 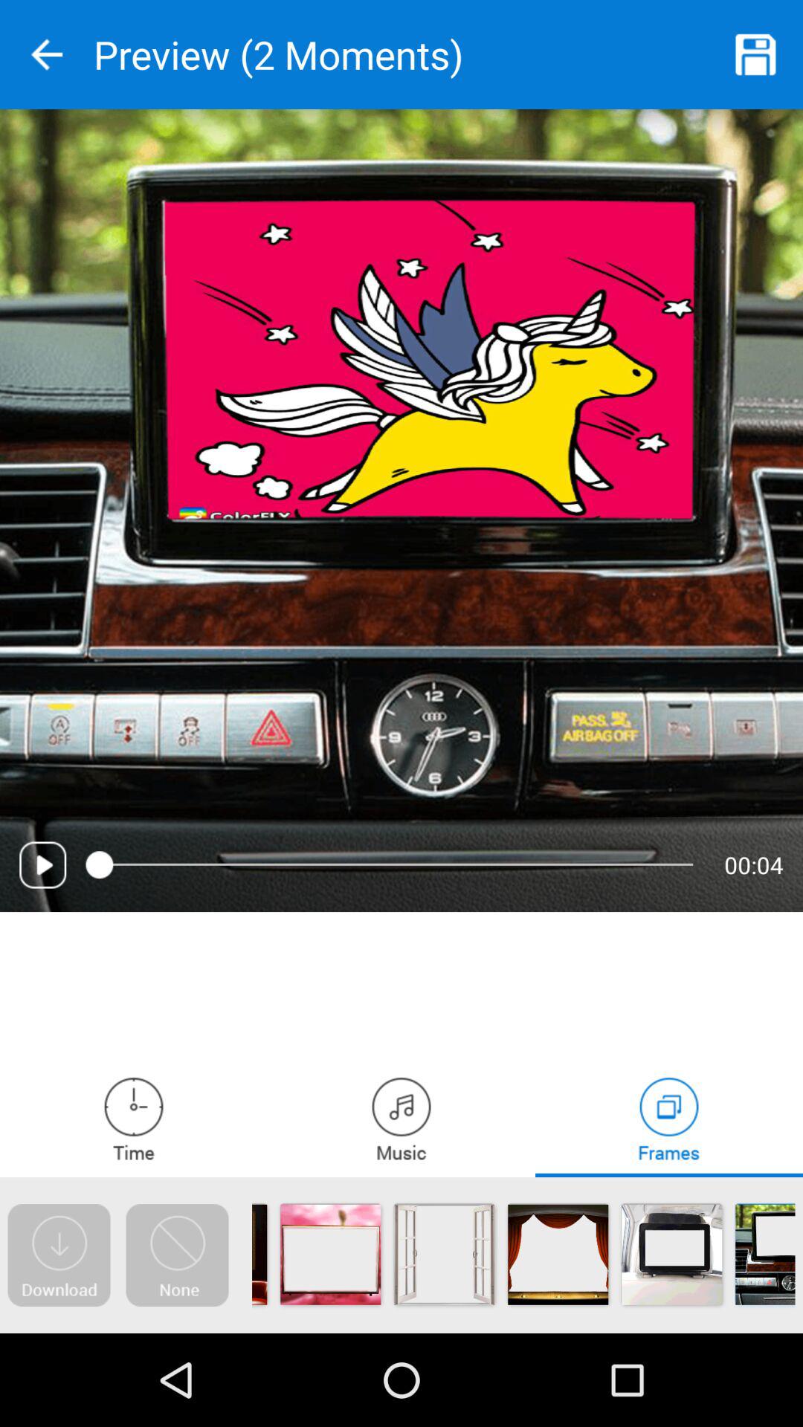 I want to click on download file, so click(x=59, y=1255).